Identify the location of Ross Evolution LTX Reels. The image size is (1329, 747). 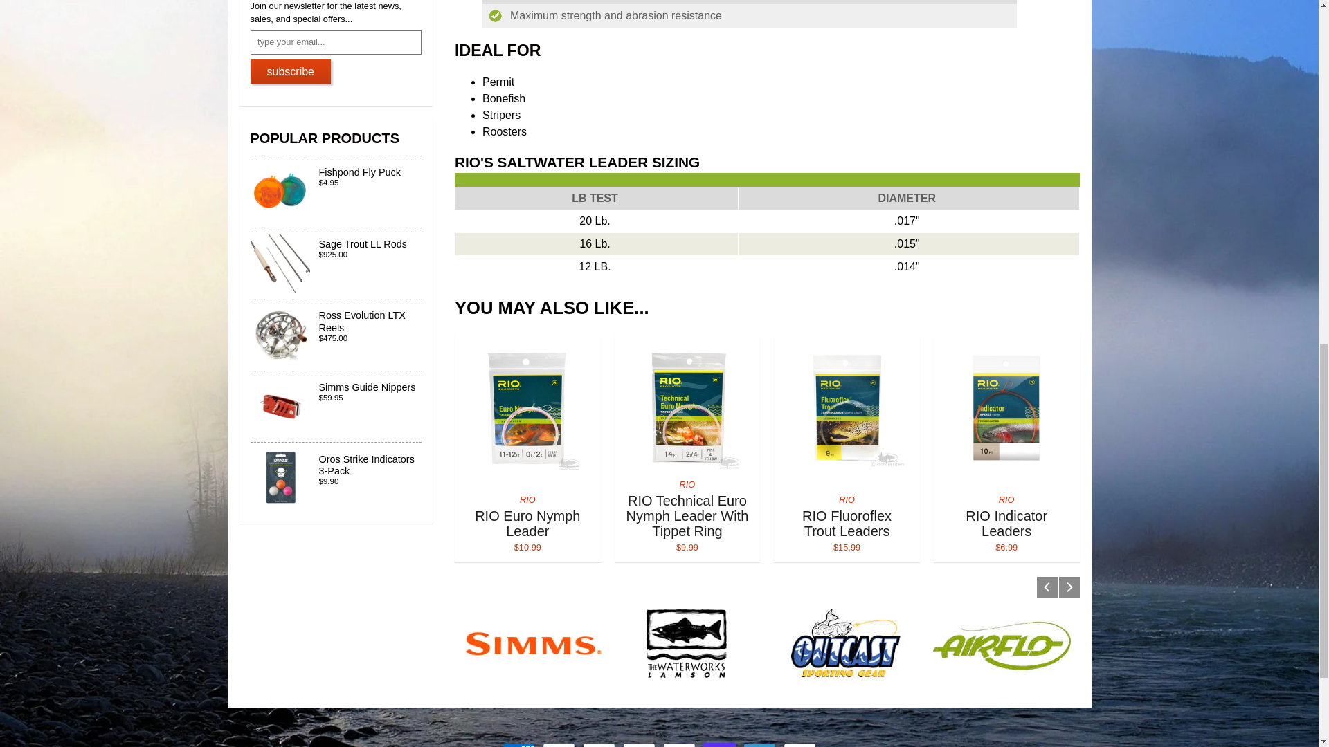
(336, 264).